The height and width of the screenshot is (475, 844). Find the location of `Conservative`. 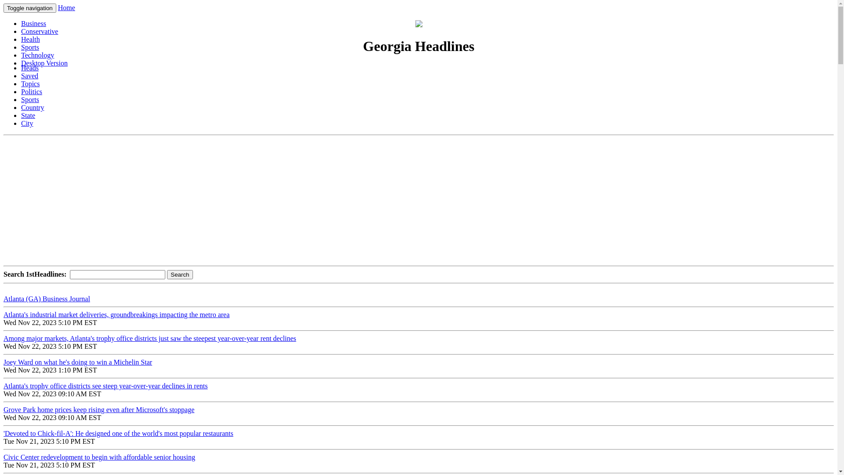

Conservative is located at coordinates (40, 32).